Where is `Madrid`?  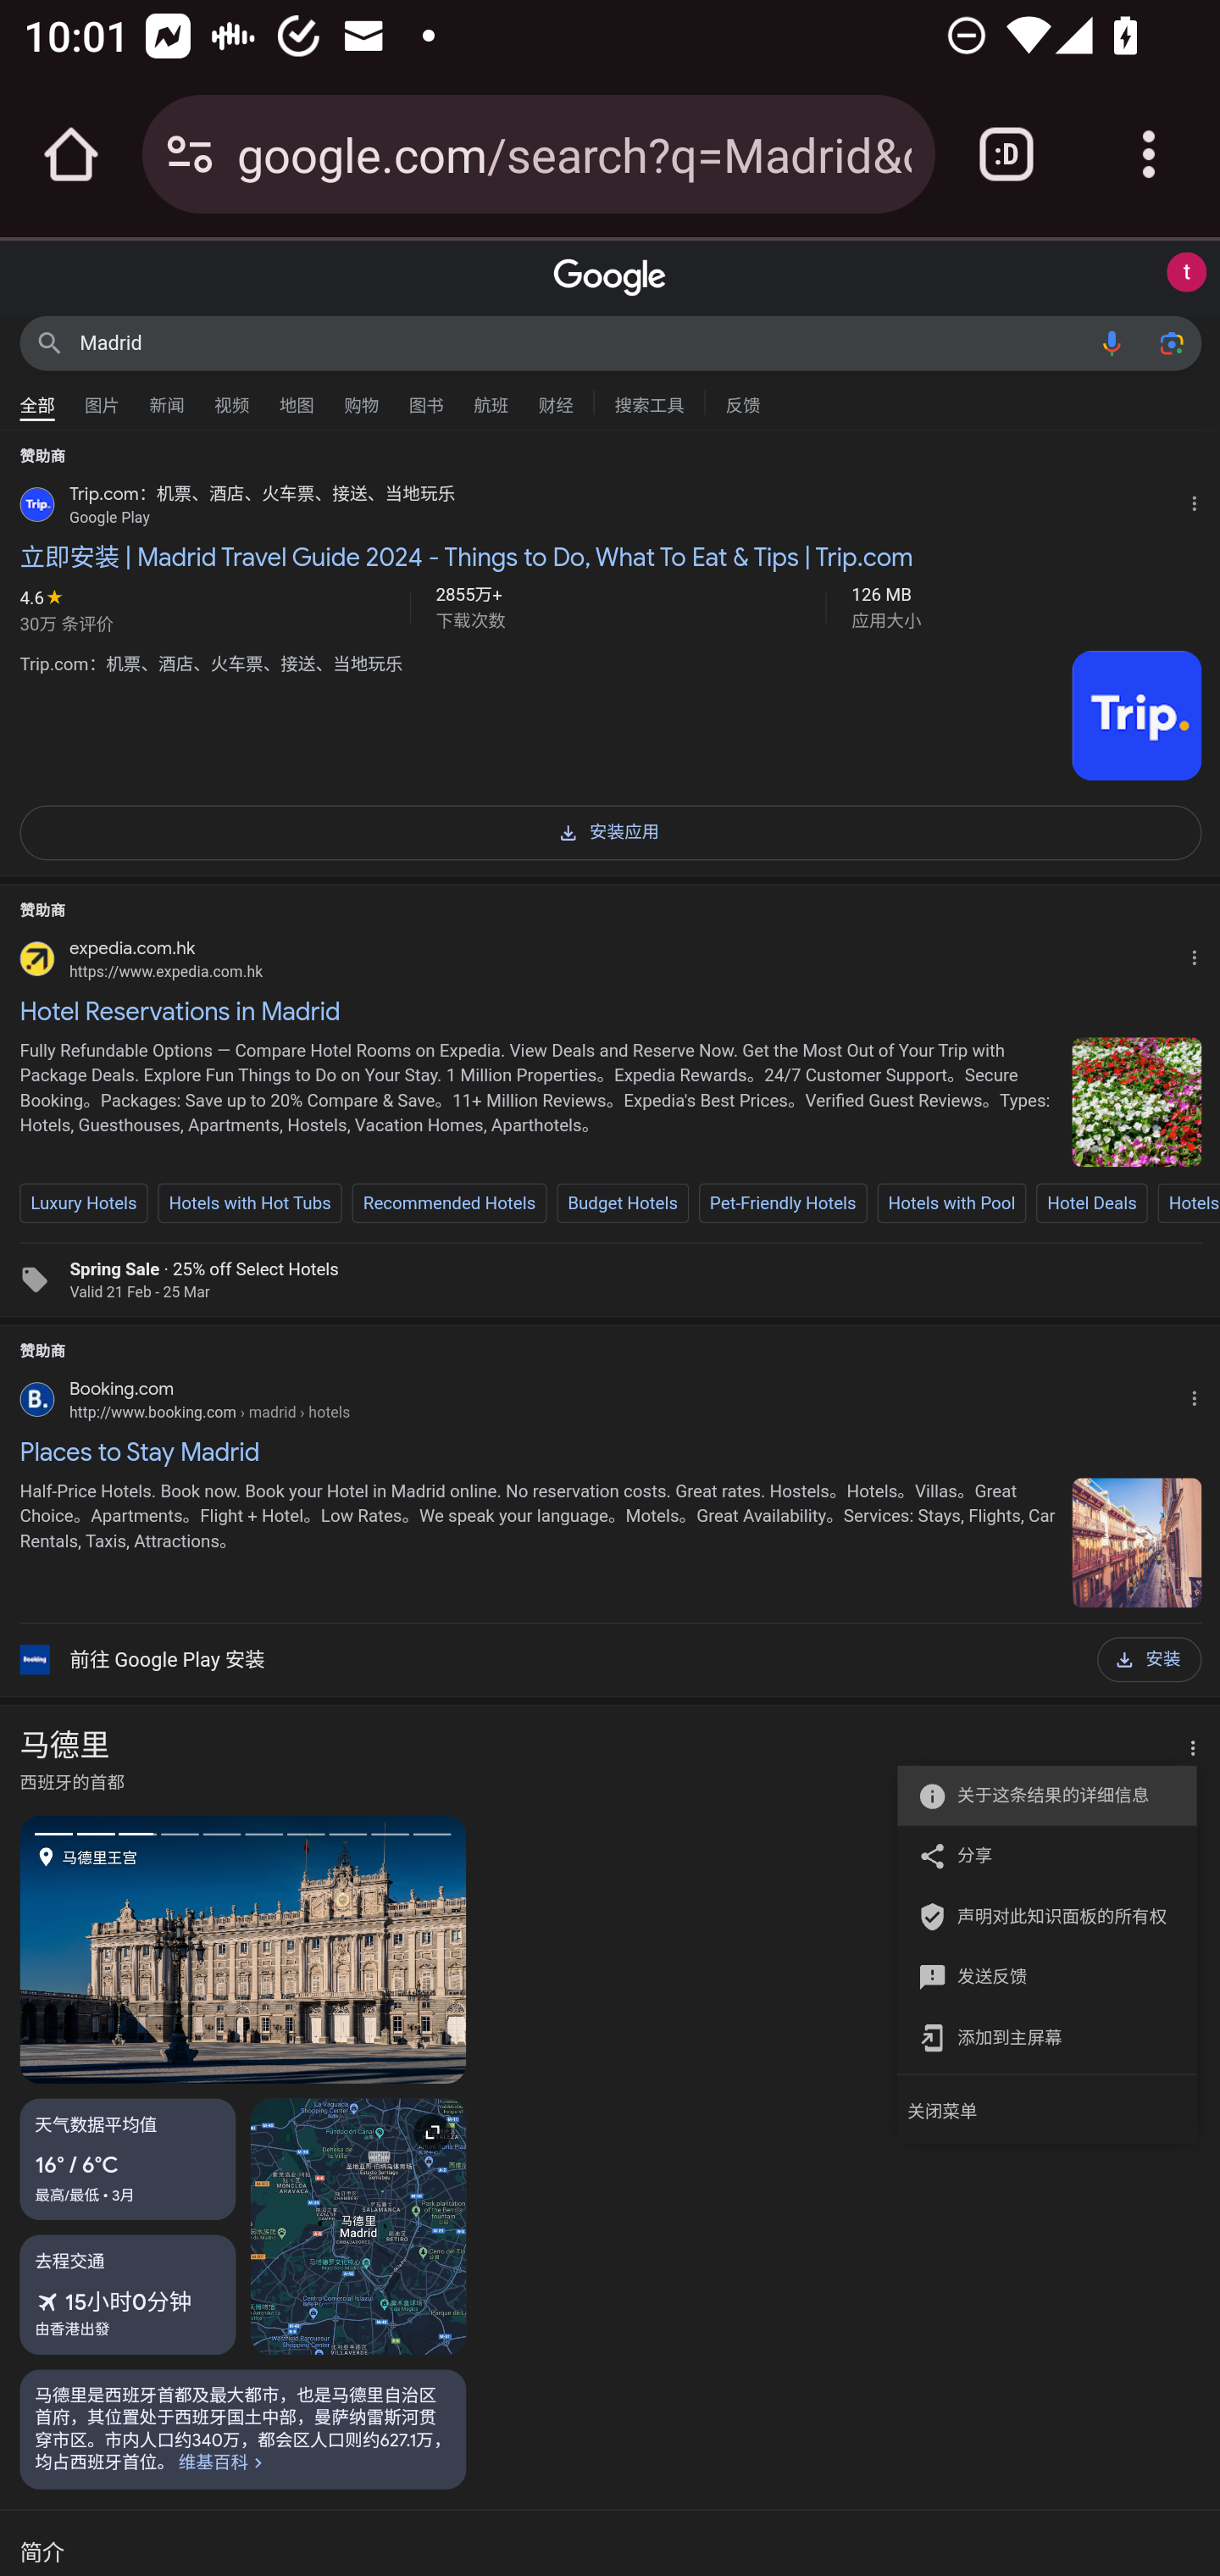
Madrid is located at coordinates (581, 342).